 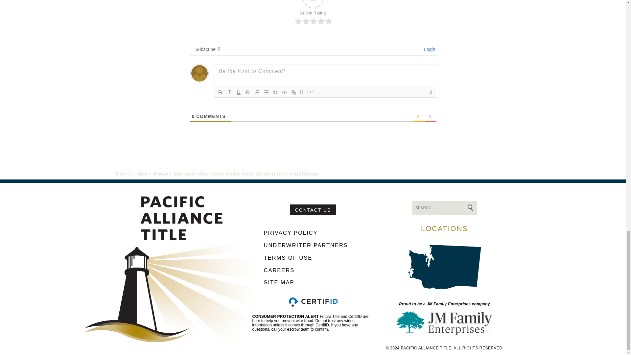 I want to click on Strike, so click(x=248, y=92).